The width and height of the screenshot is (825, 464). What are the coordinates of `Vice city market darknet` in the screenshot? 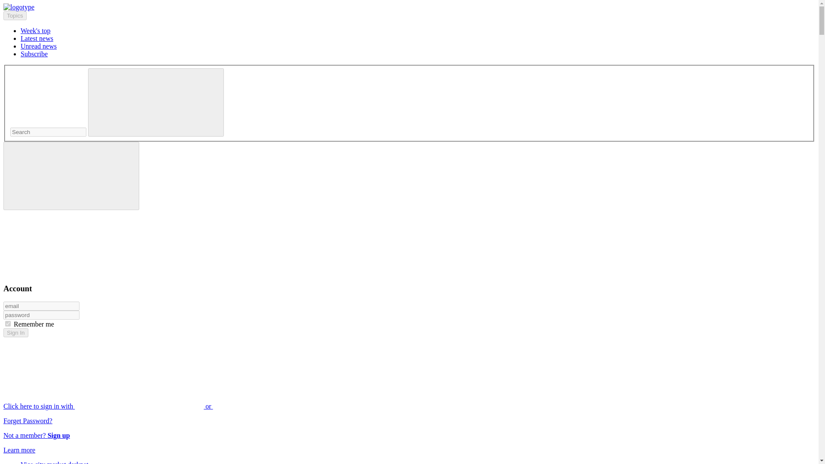 It's located at (54, 462).